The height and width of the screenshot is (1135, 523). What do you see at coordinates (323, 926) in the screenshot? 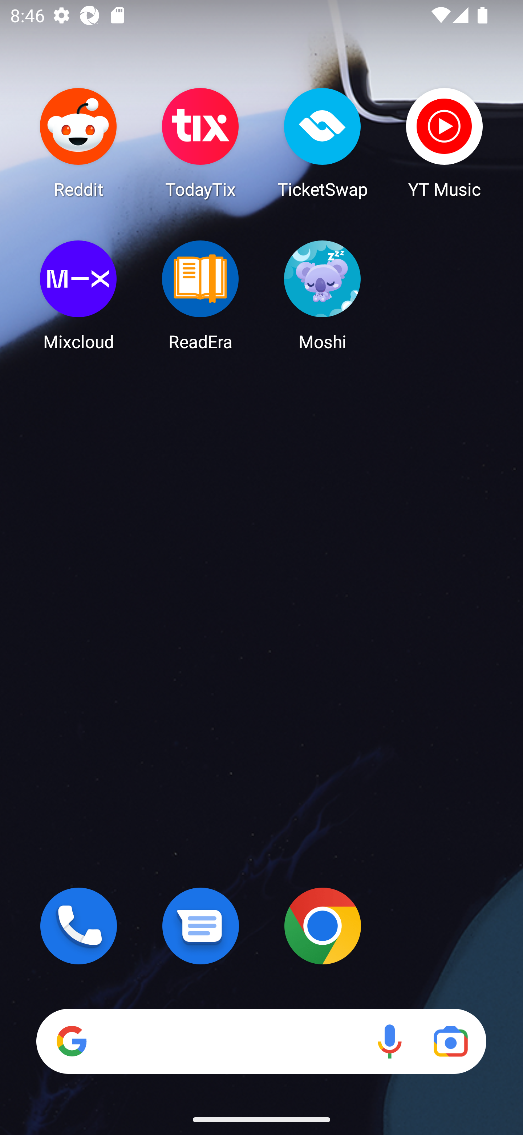
I see `Chrome` at bounding box center [323, 926].